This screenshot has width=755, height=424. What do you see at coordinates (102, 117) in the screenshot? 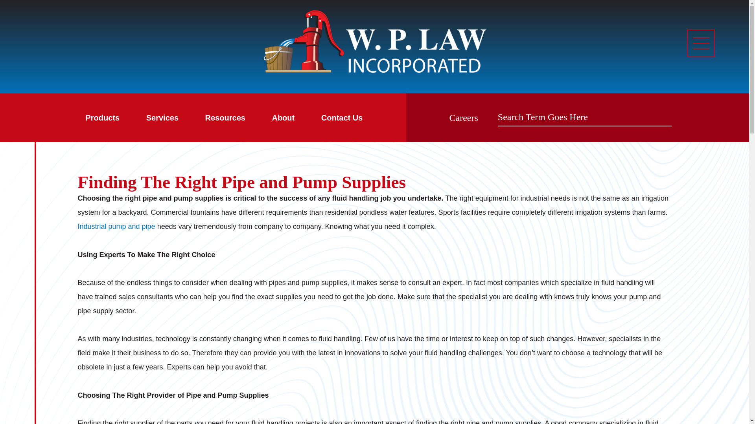
I see `Products` at bounding box center [102, 117].